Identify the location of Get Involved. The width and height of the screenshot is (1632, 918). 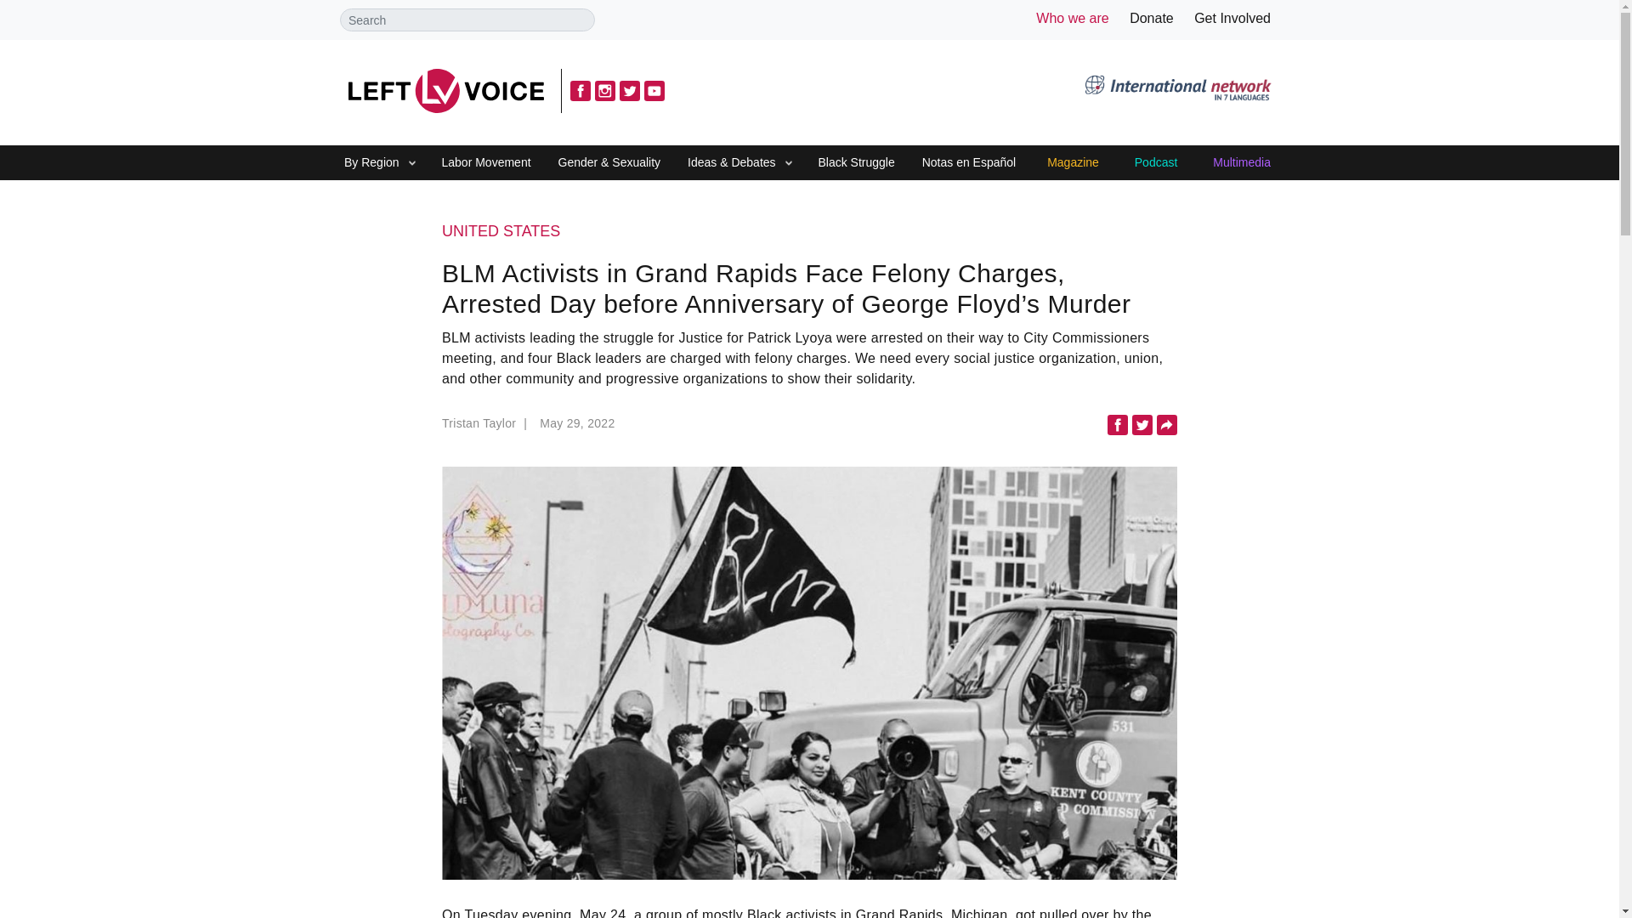
(1232, 18).